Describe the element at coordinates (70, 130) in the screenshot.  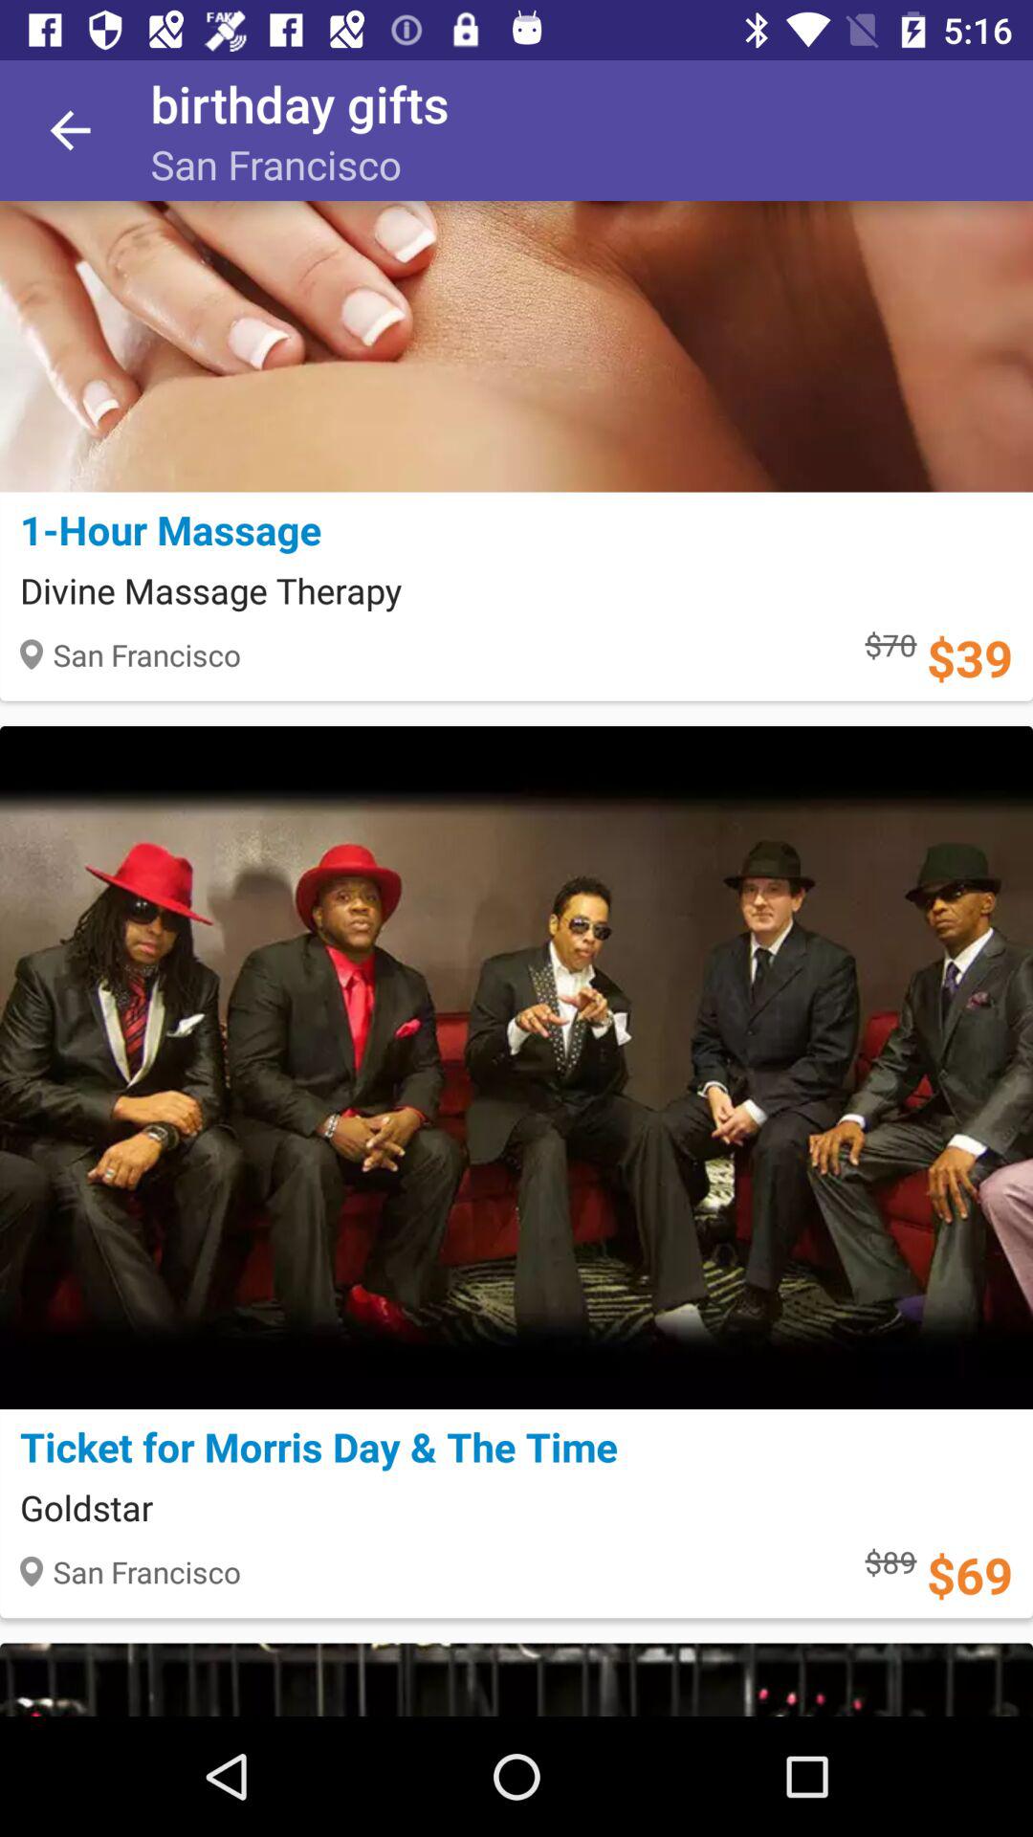
I see `tap app to the left of birthday gifts app` at that location.